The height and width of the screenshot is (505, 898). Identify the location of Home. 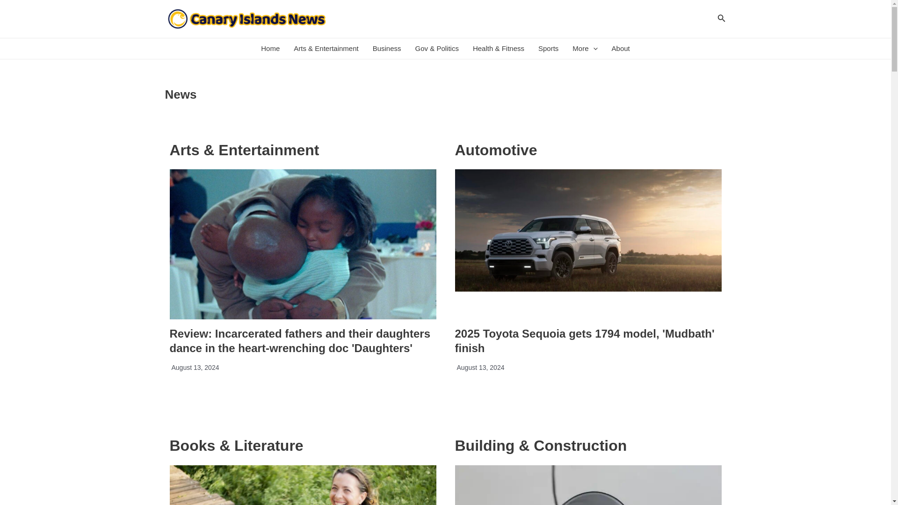
(270, 49).